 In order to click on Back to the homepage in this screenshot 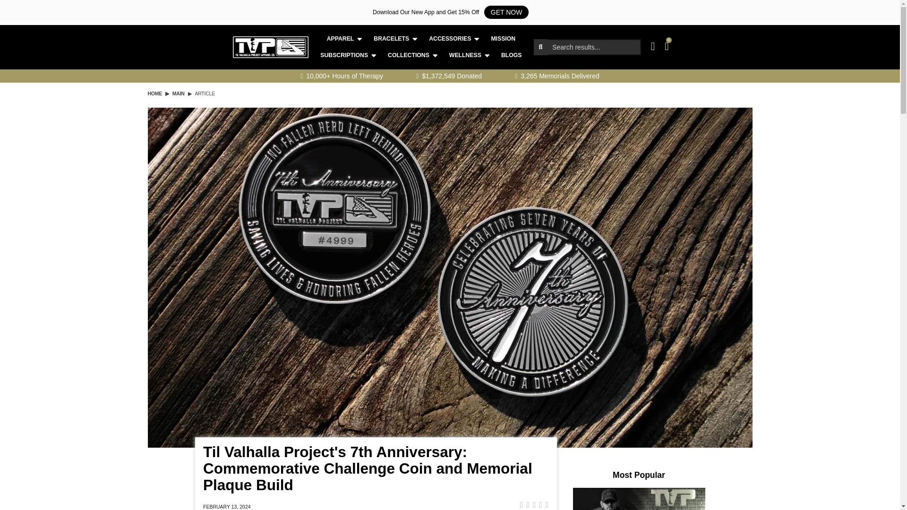, I will do `click(154, 94)`.